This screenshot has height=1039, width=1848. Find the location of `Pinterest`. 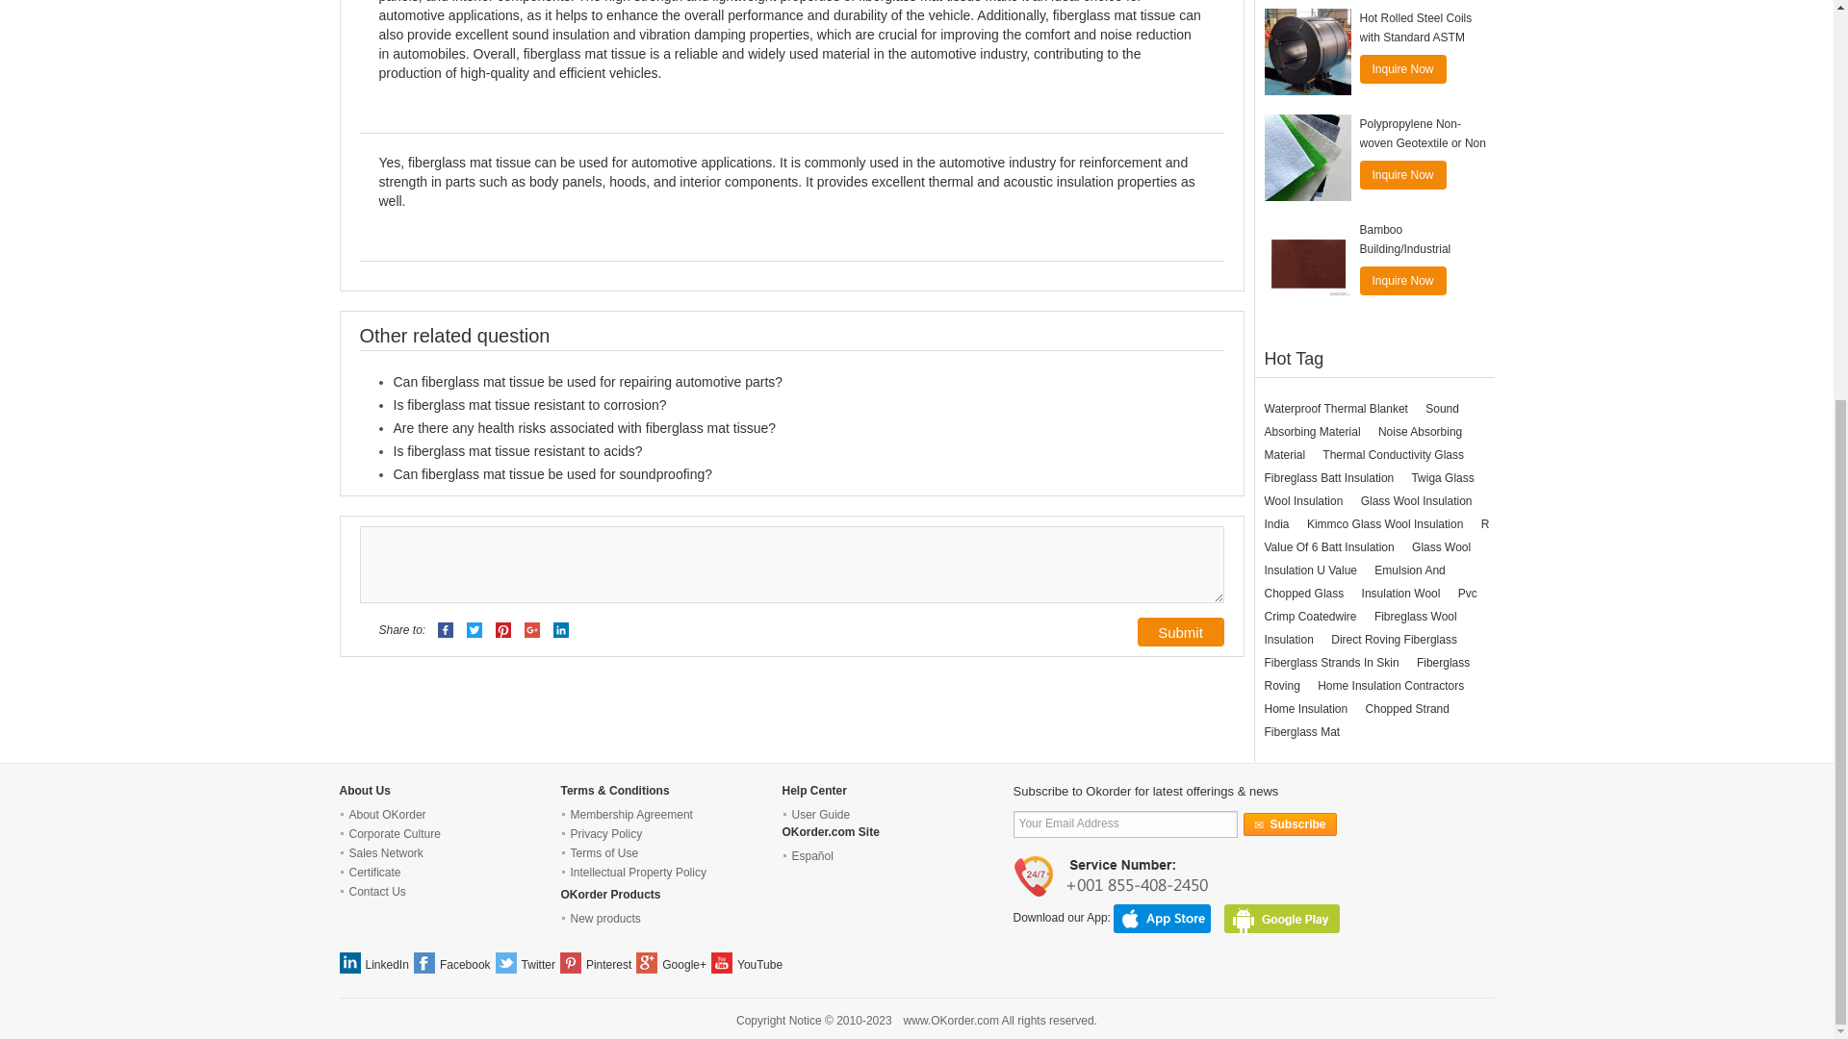

Pinterest is located at coordinates (502, 630).